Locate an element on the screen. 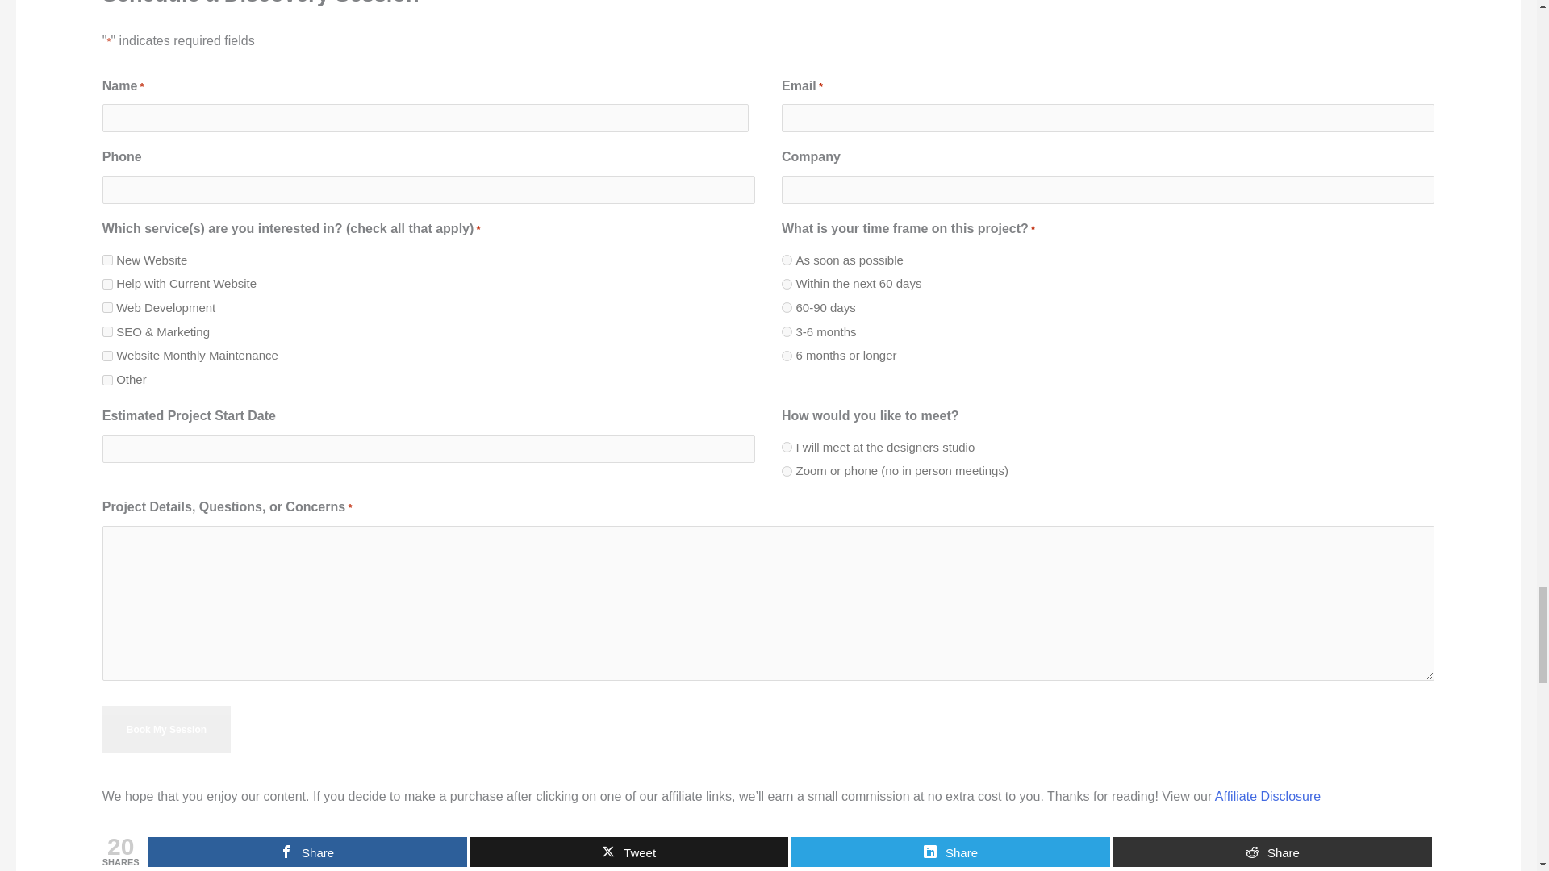  Website Monthly Maintenance is located at coordinates (107, 356).